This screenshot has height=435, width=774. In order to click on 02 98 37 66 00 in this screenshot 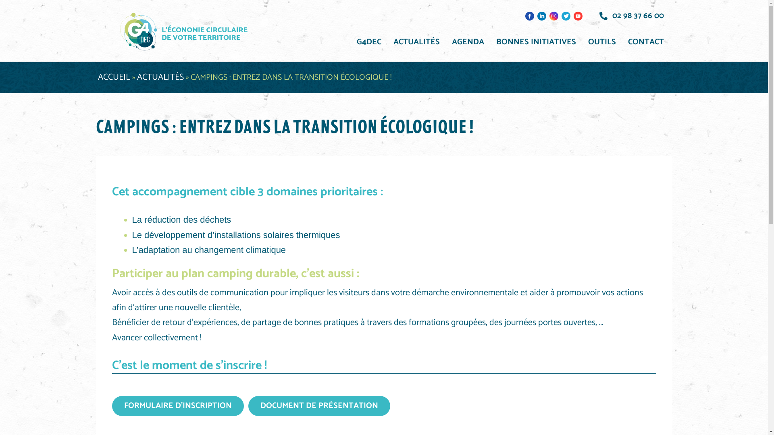, I will do `click(632, 16)`.